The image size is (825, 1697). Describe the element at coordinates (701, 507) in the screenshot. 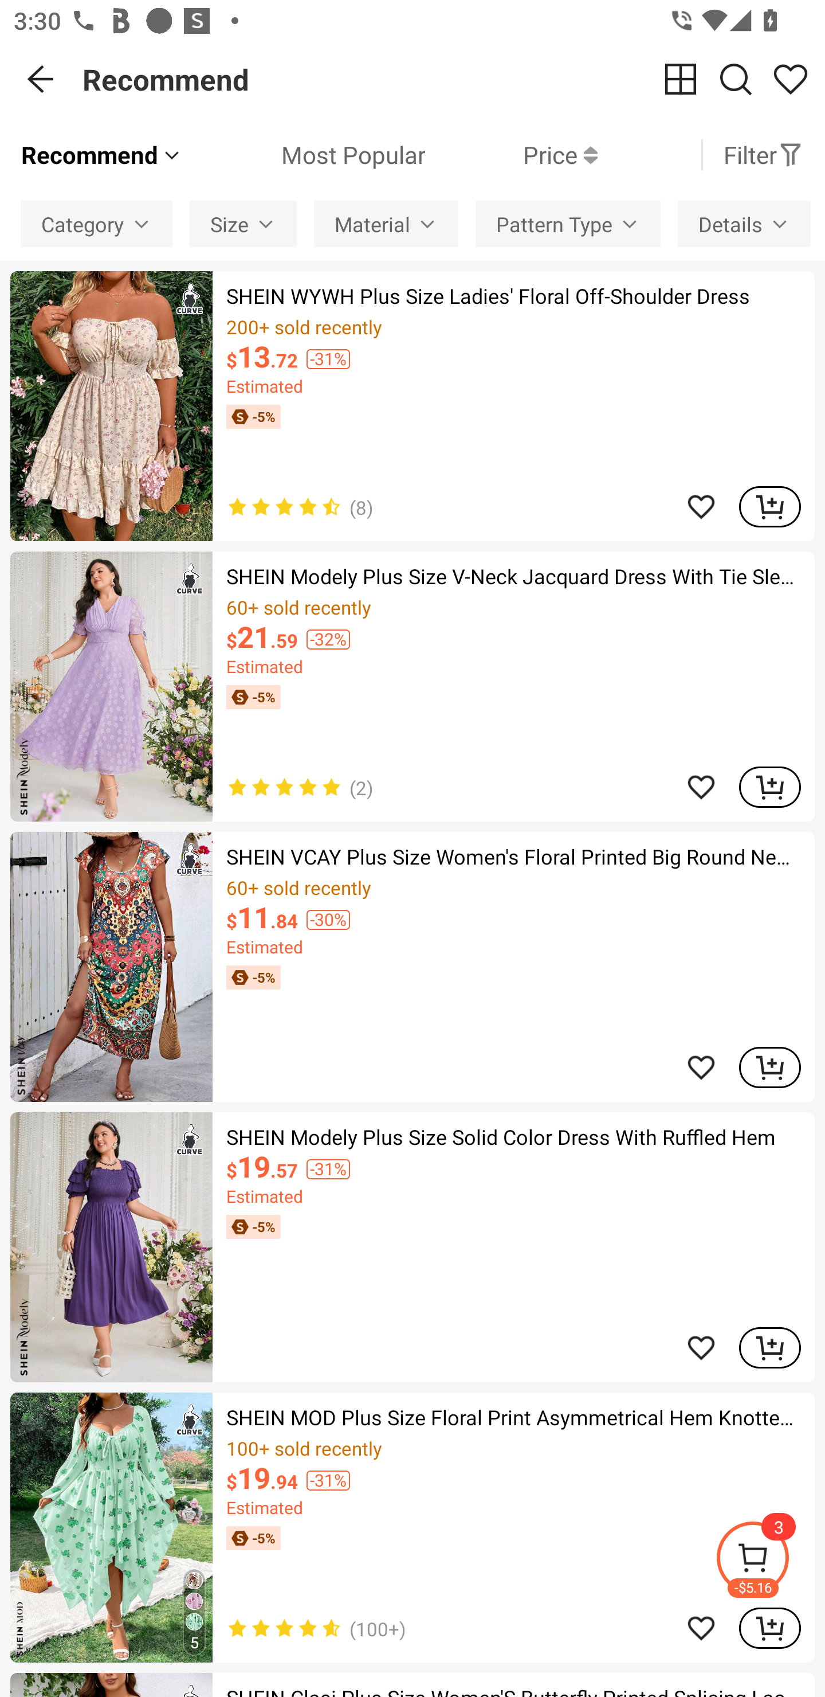

I see `Save` at that location.